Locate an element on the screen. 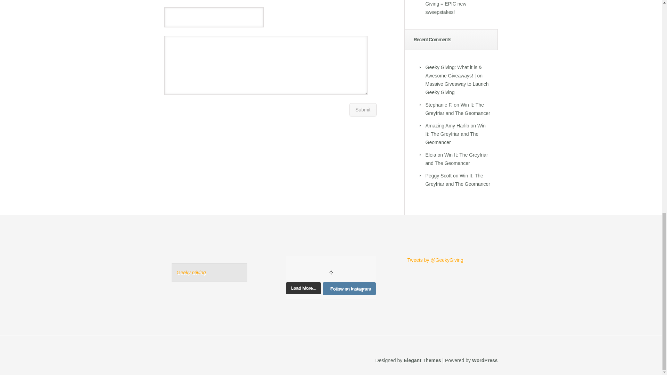 The width and height of the screenshot is (667, 375). Premium WordPress Themes is located at coordinates (422, 360).